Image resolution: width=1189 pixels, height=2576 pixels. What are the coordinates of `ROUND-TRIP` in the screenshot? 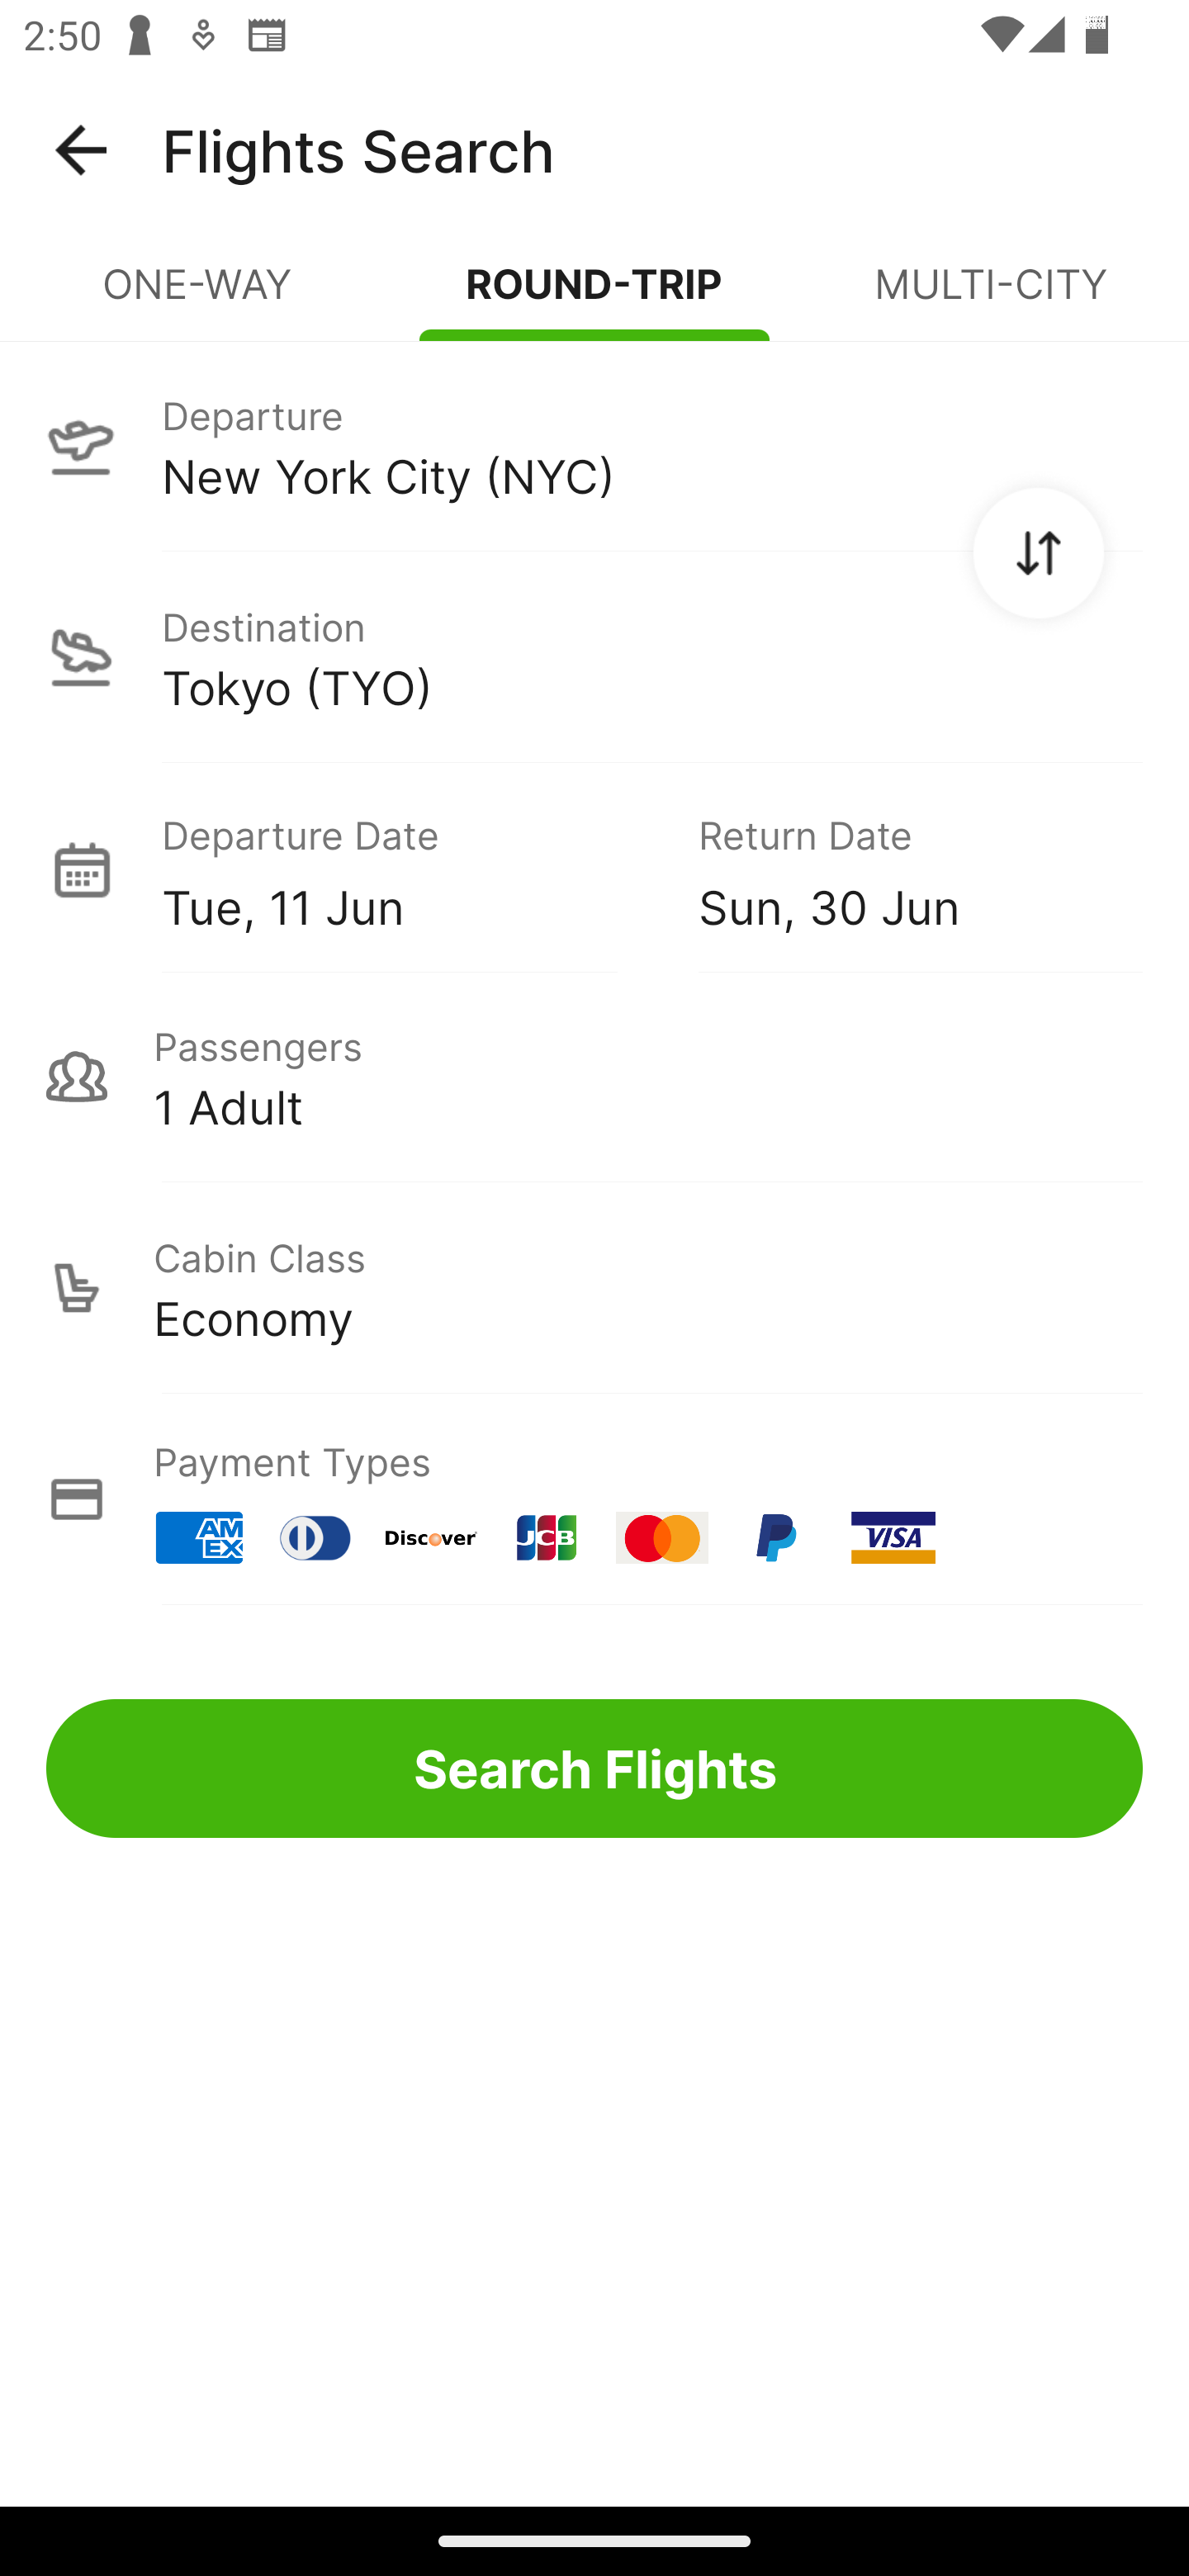 It's located at (594, 297).